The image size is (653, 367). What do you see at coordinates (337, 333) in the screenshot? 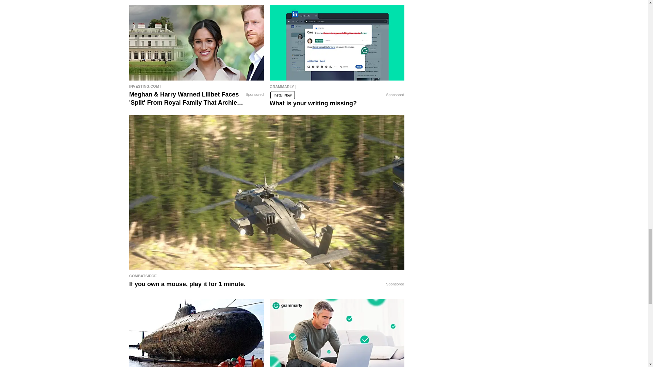
I see `Write Better and Faster With This Desktop App` at bounding box center [337, 333].